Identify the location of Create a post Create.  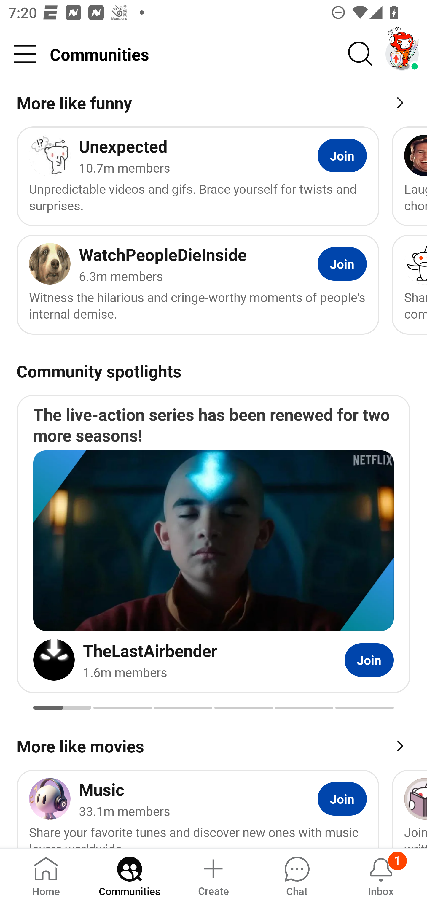
(213, 875).